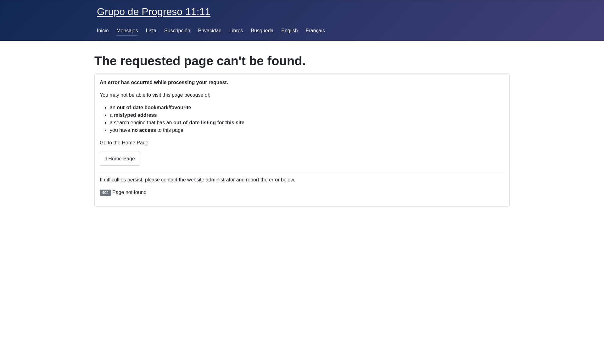 The height and width of the screenshot is (339, 604). What do you see at coordinates (154, 12) in the screenshot?
I see `Grupo de Progreso 11:11` at bounding box center [154, 12].